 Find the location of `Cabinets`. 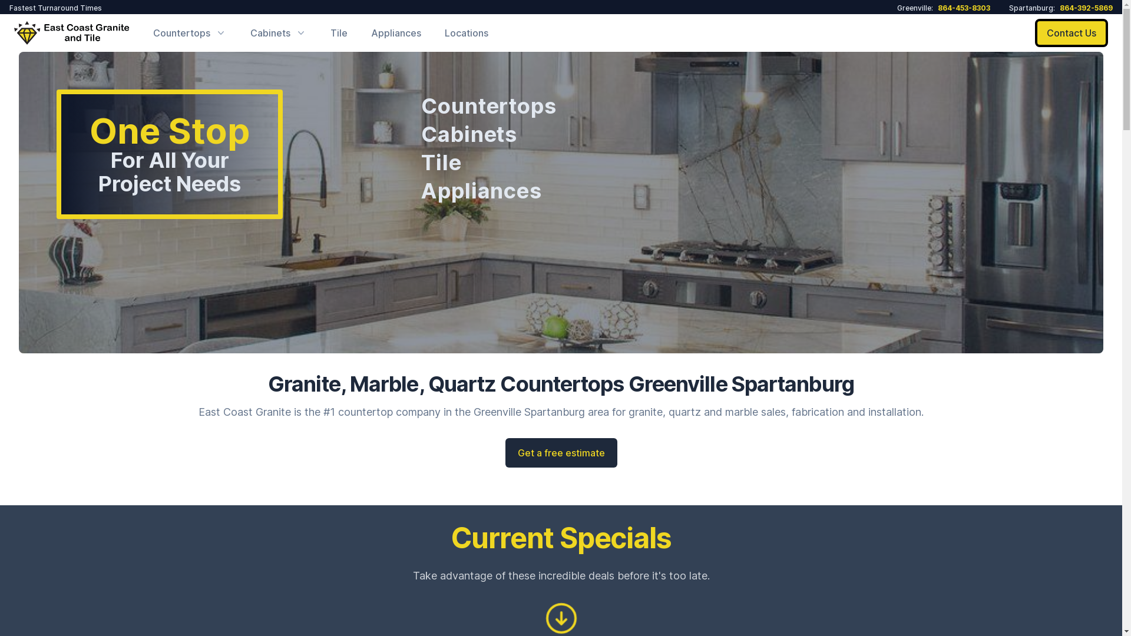

Cabinets is located at coordinates (279, 33).